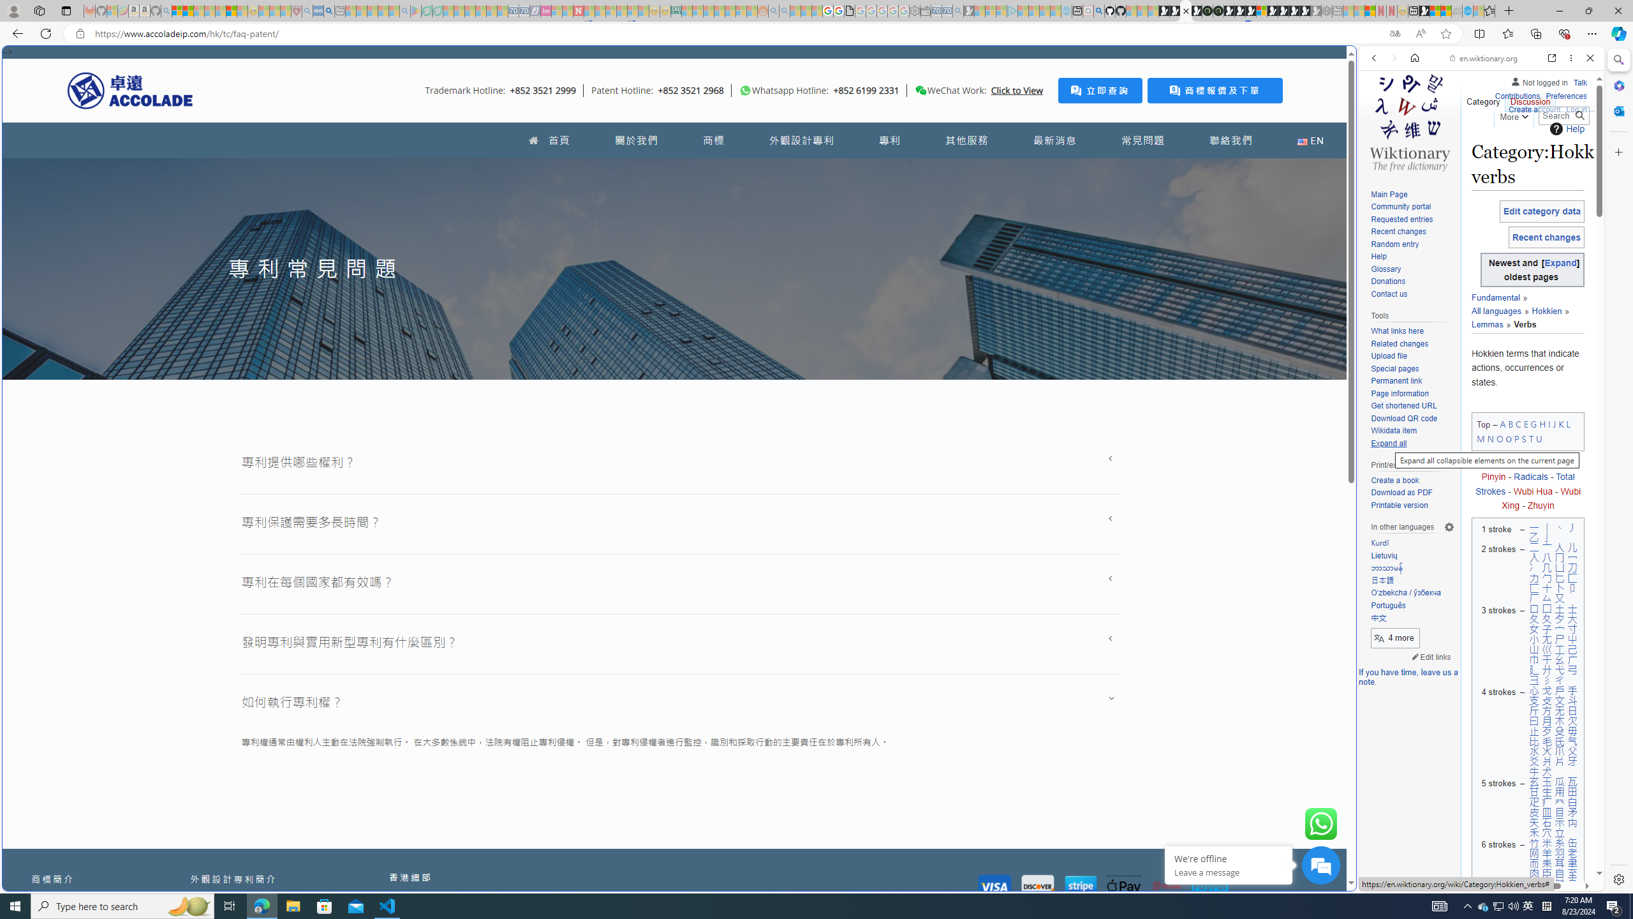  I want to click on G, so click(1533, 424).